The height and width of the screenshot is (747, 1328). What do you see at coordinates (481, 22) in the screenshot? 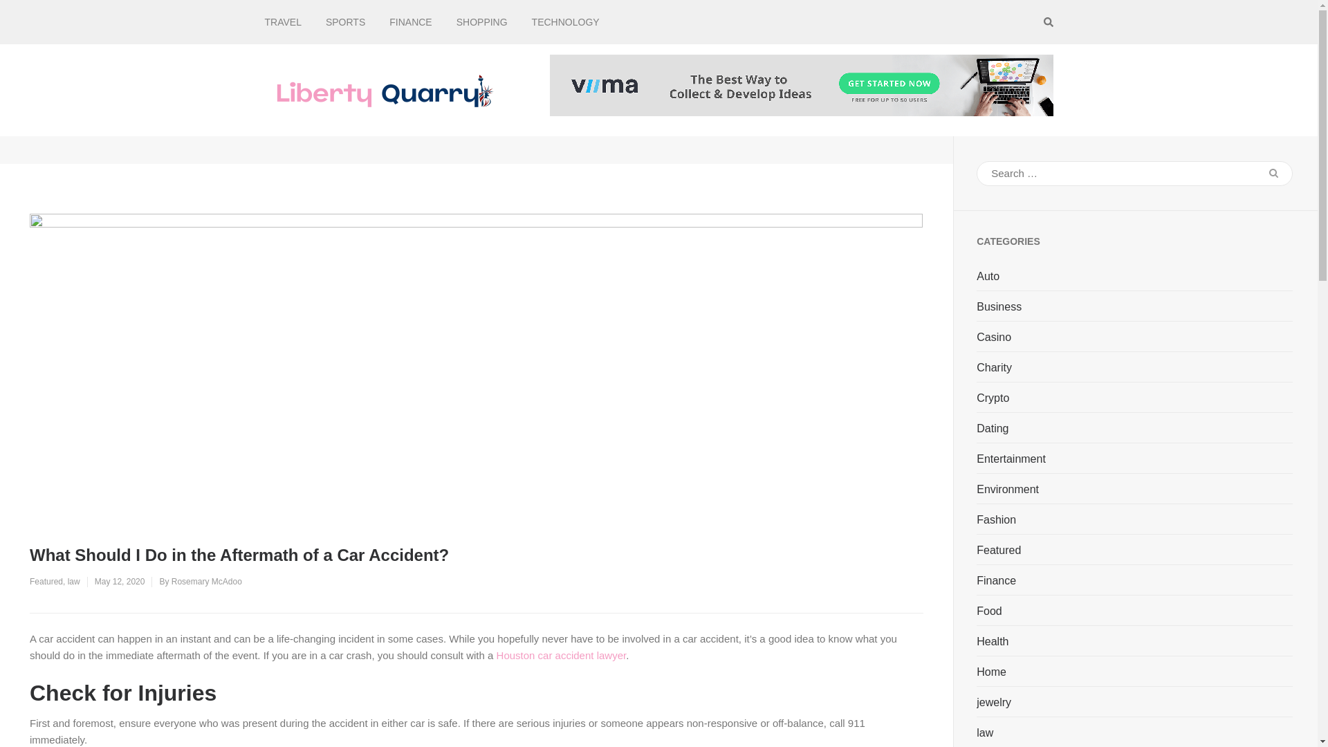
I see `SHOPPING` at bounding box center [481, 22].